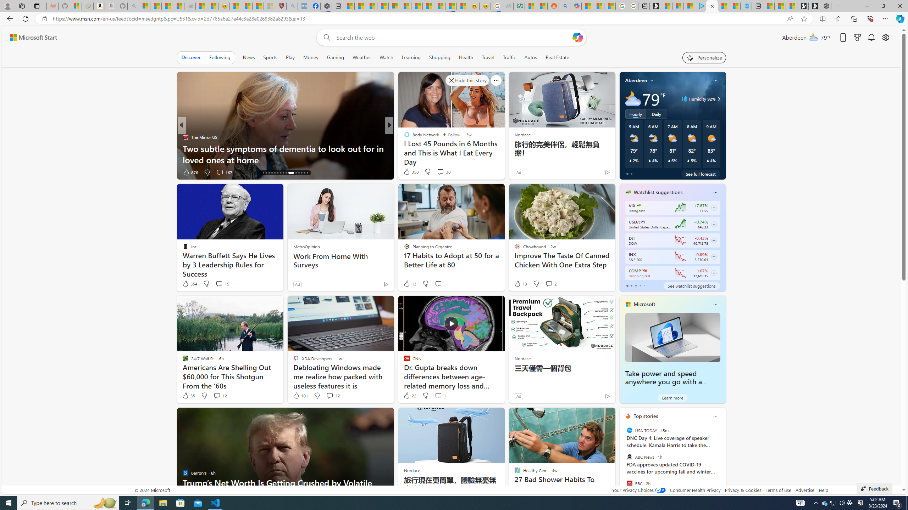 The height and width of the screenshot is (510, 908). I want to click on AutomationID: tab-25, so click(289, 173).